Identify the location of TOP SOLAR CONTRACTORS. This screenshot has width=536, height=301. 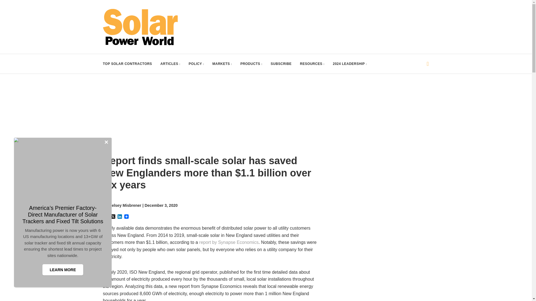
(127, 64).